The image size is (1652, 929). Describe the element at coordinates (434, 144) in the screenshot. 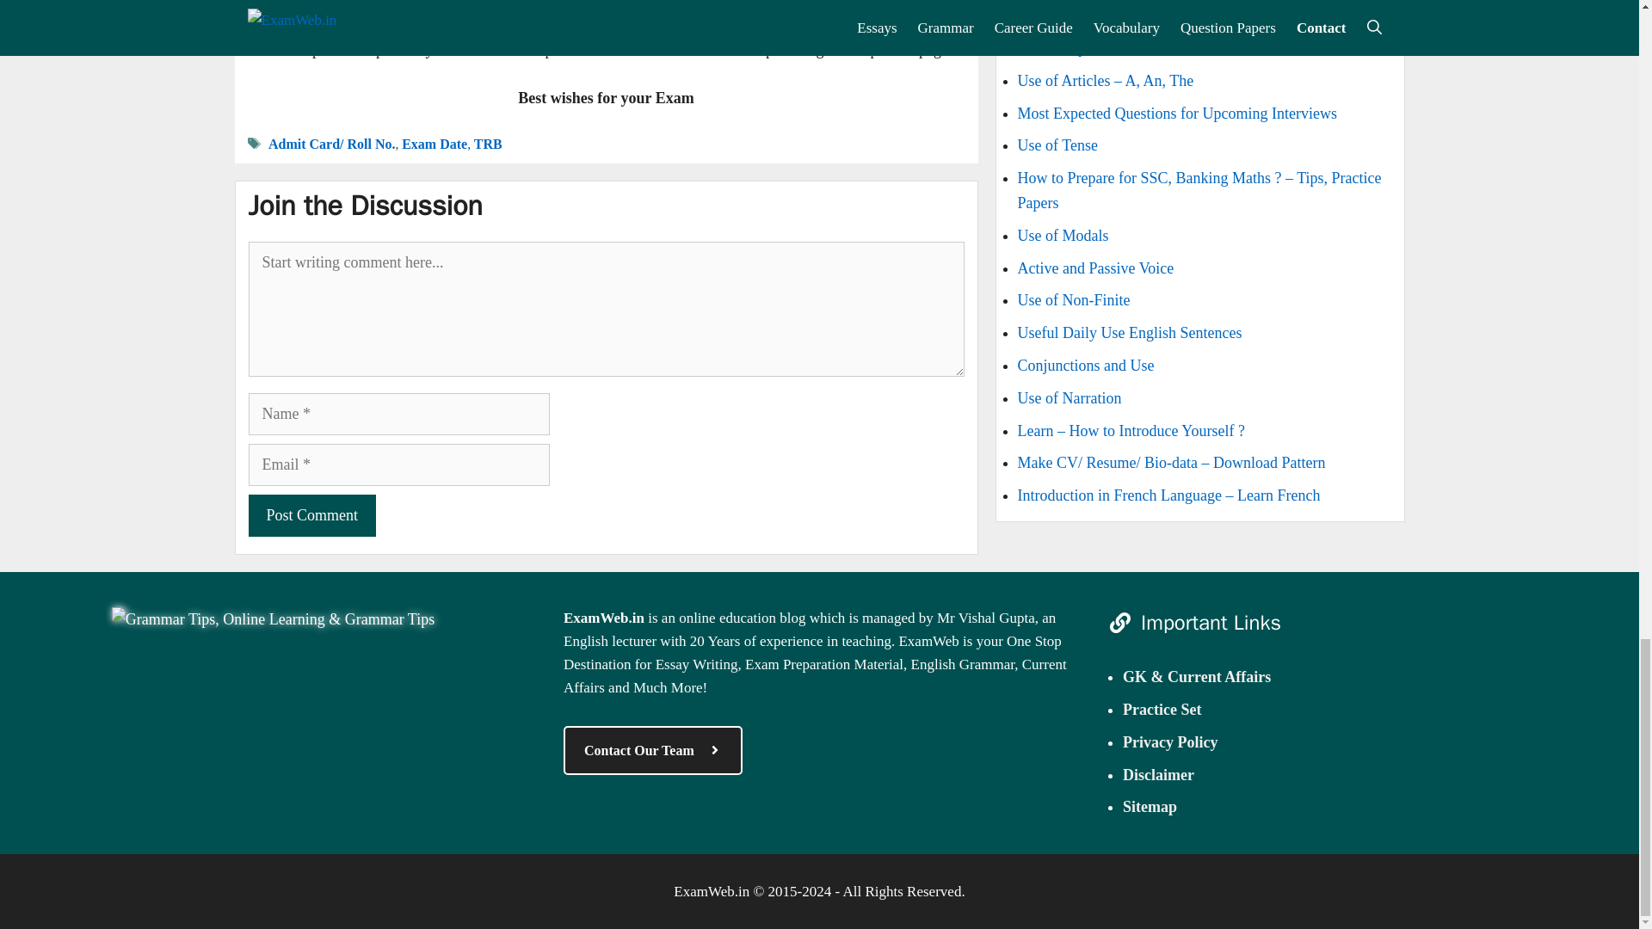

I see `Exam Date` at that location.